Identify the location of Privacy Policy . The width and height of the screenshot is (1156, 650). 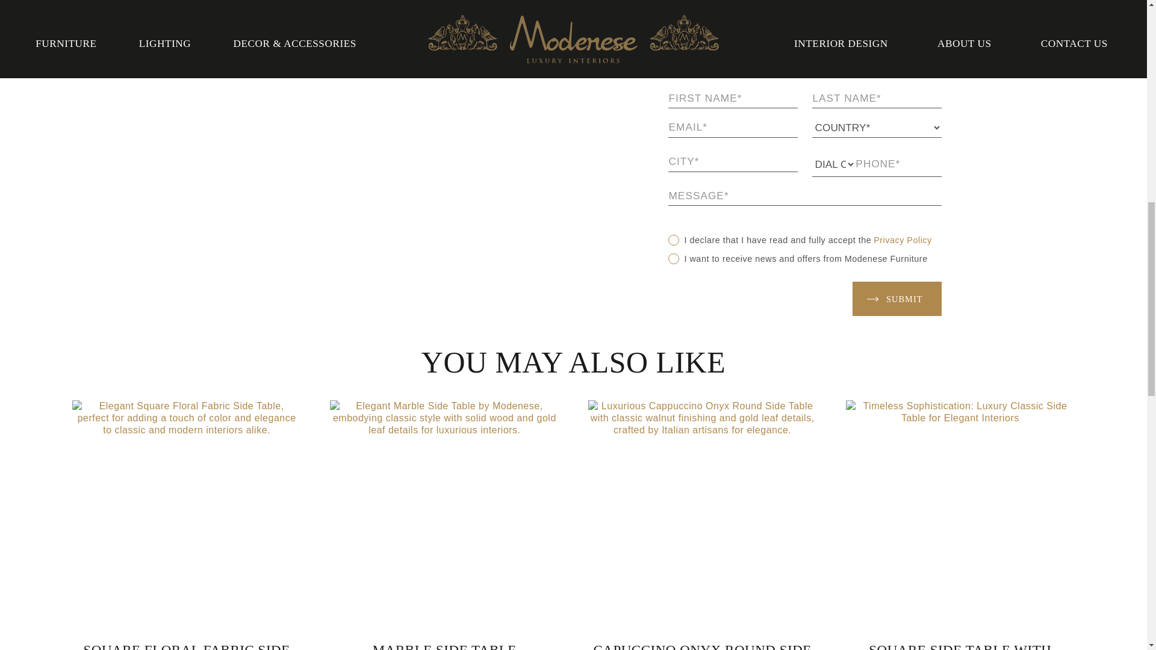
(903, 240).